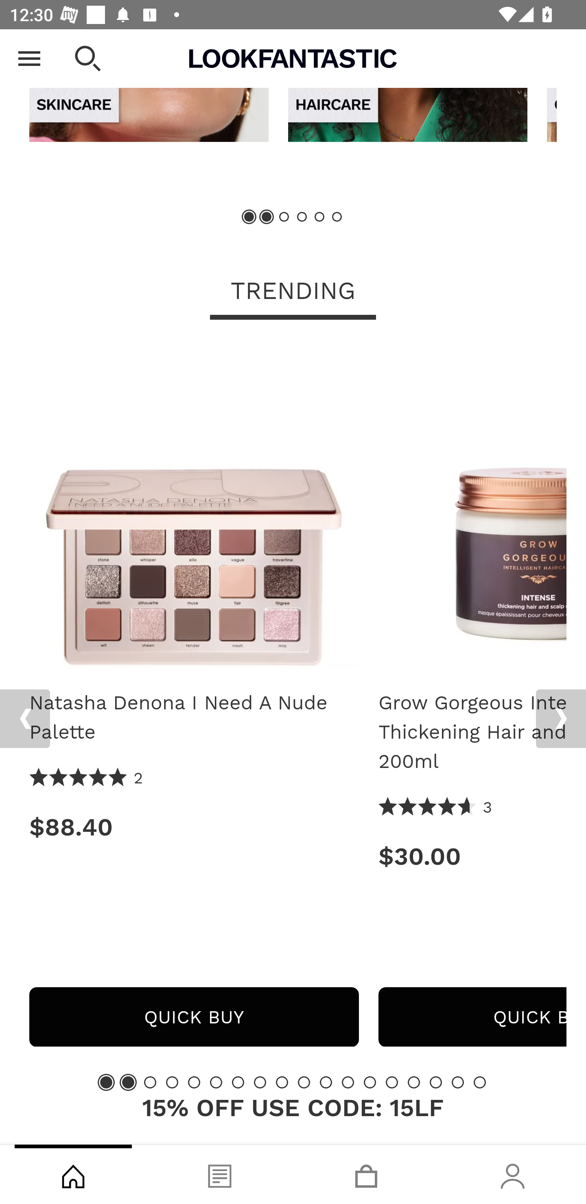 Image resolution: width=586 pixels, height=1204 pixels. What do you see at coordinates (194, 718) in the screenshot?
I see `Natasha Denona I Need A Nude Palette` at bounding box center [194, 718].